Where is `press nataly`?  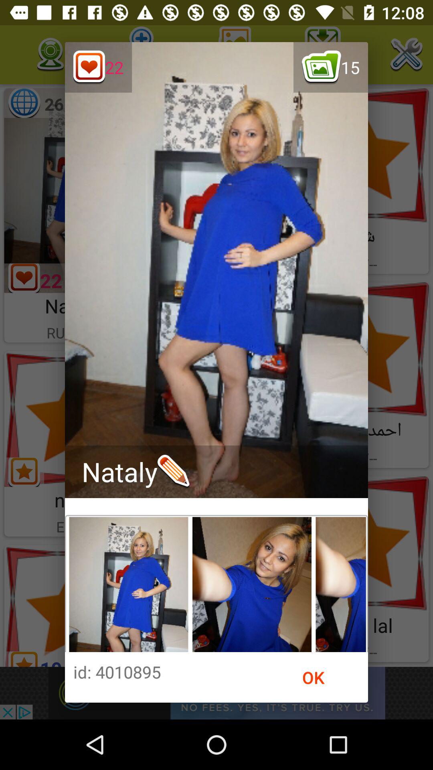 press nataly is located at coordinates (136, 472).